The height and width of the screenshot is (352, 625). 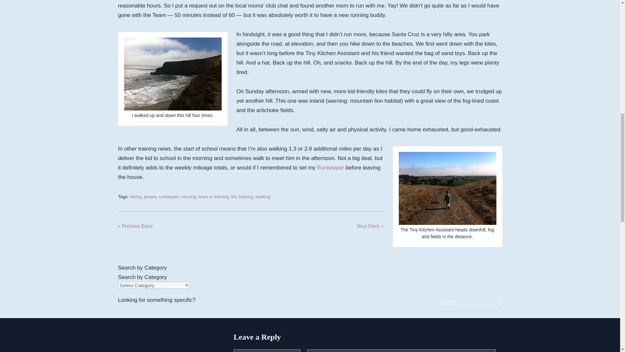 I want to click on downhill, so click(x=447, y=188).